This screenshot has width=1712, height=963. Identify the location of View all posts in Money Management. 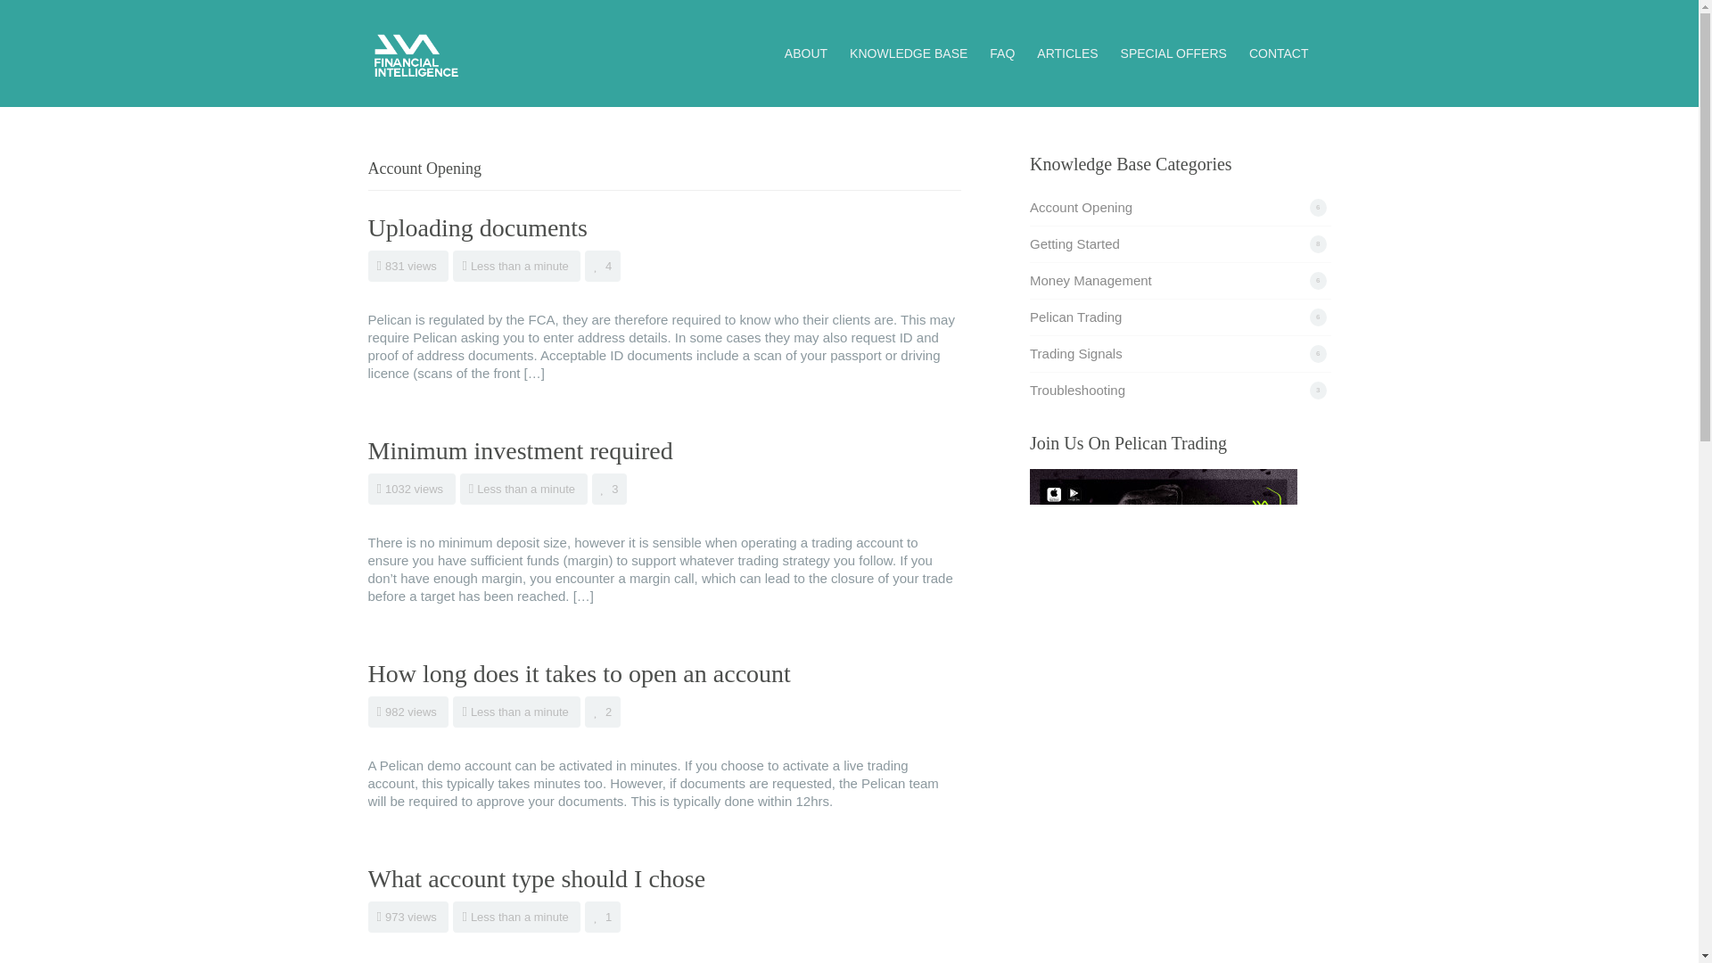
(1091, 280).